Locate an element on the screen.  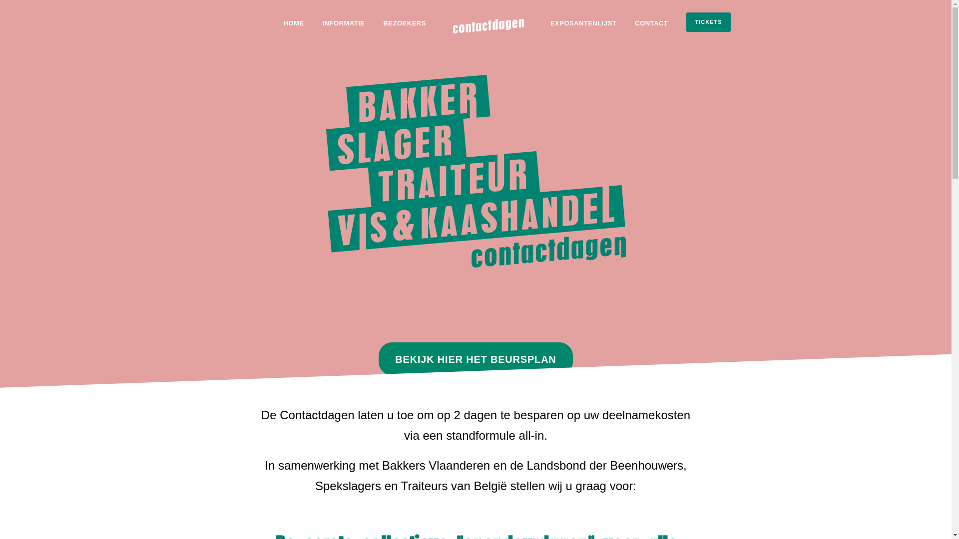
INFORMATIE is located at coordinates (344, 32).